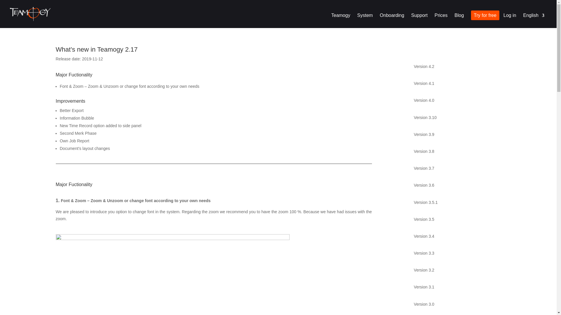  What do you see at coordinates (454, 314) in the screenshot?
I see `Version 2.17` at bounding box center [454, 314].